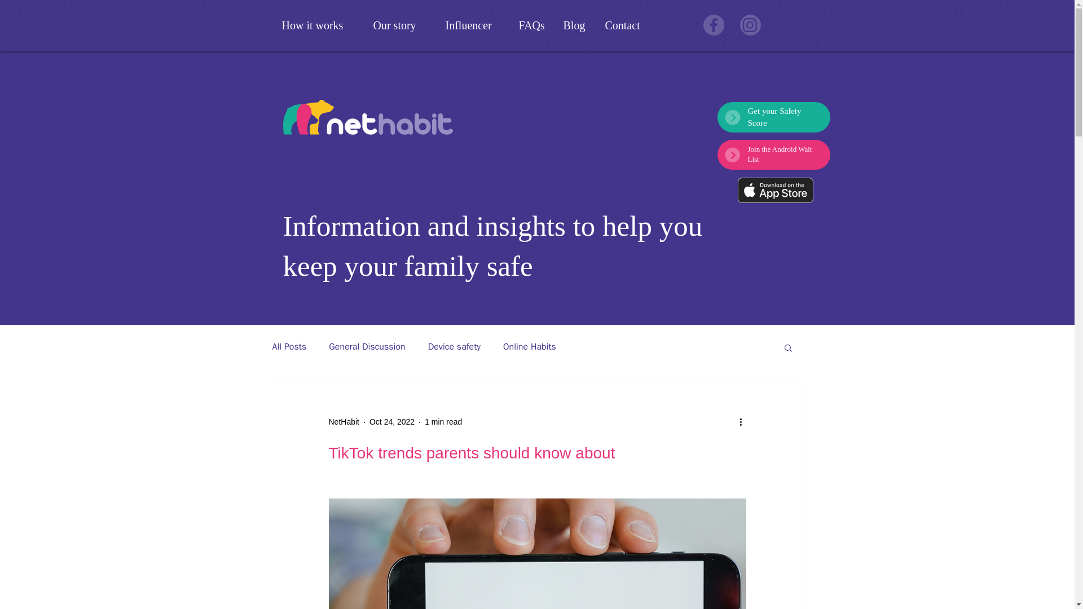  Describe the element at coordinates (391, 422) in the screenshot. I see `Oct 24, 2022` at that location.